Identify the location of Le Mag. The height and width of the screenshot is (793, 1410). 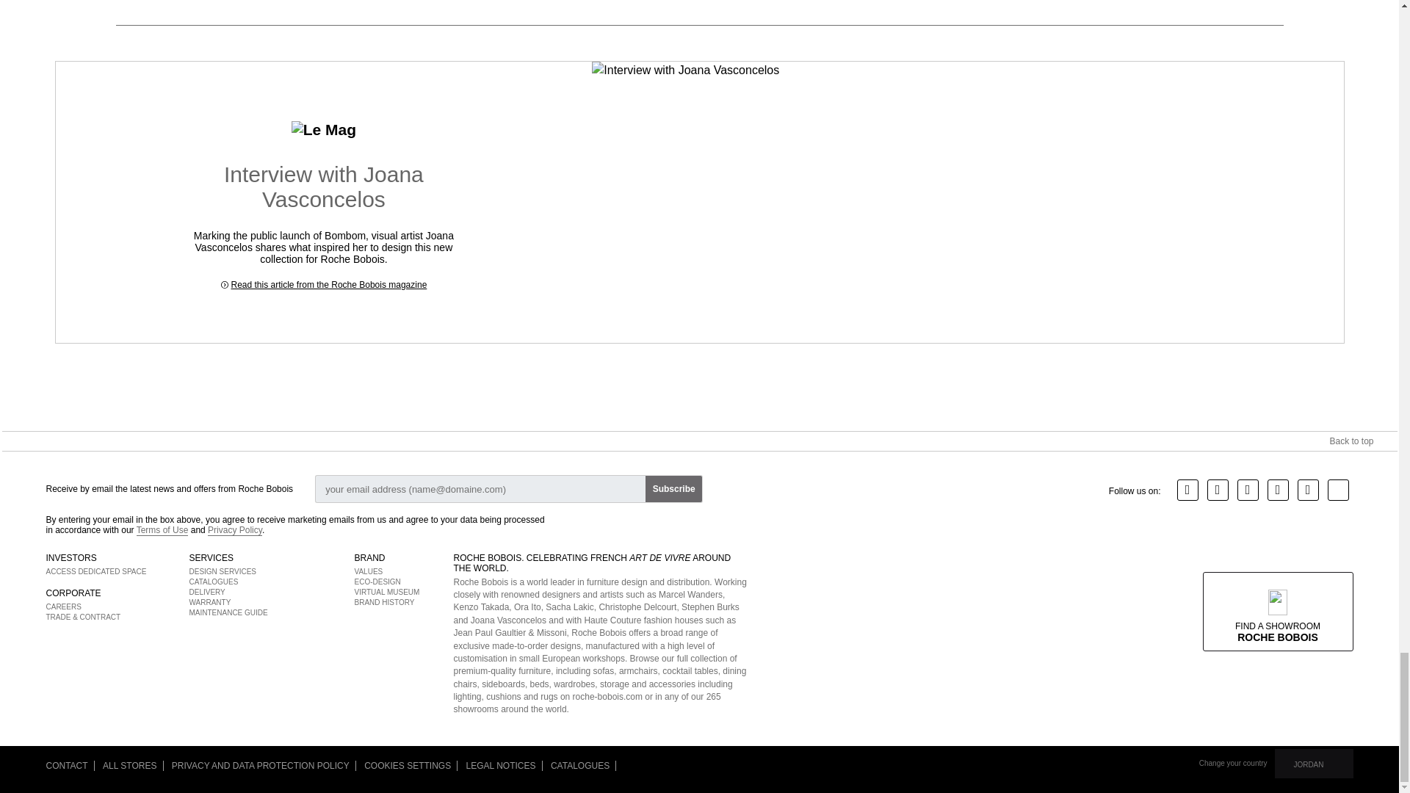
(324, 130).